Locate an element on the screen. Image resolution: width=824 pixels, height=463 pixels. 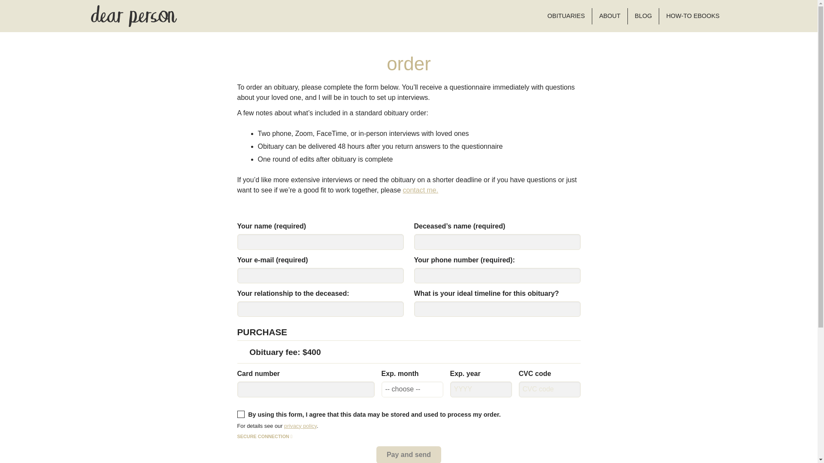
OBITUARIES is located at coordinates (566, 16).